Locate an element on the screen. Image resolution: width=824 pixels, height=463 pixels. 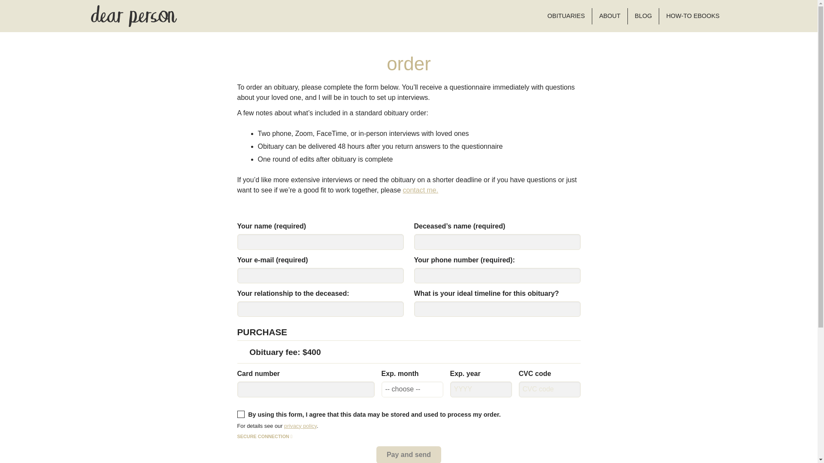
OBITUARIES is located at coordinates (566, 16).